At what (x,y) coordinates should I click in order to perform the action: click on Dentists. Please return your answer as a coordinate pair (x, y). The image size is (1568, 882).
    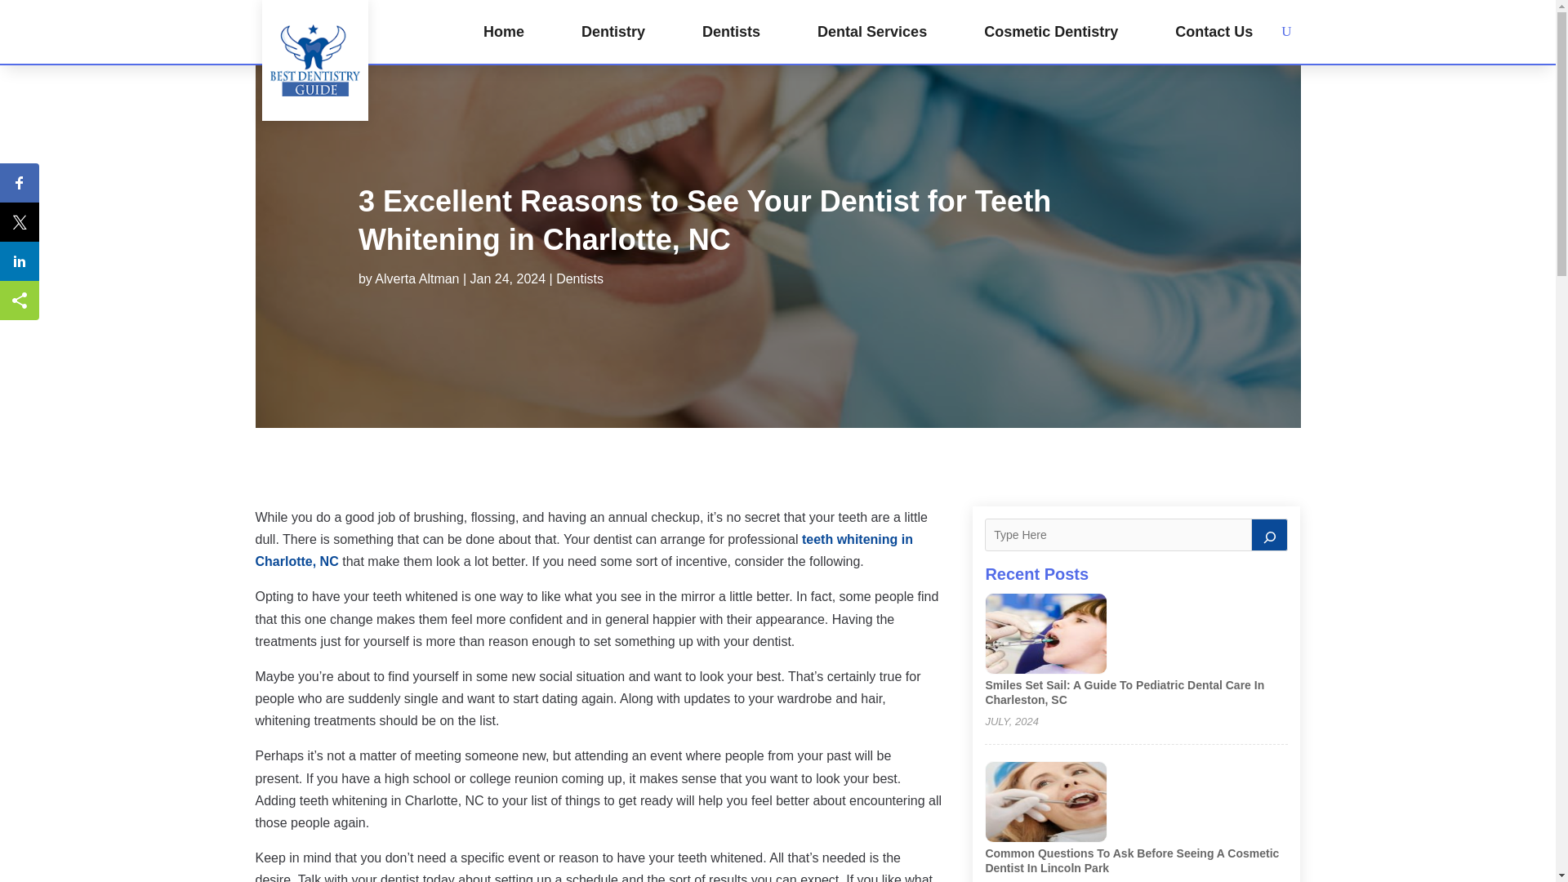
    Looking at the image, I should click on (580, 278).